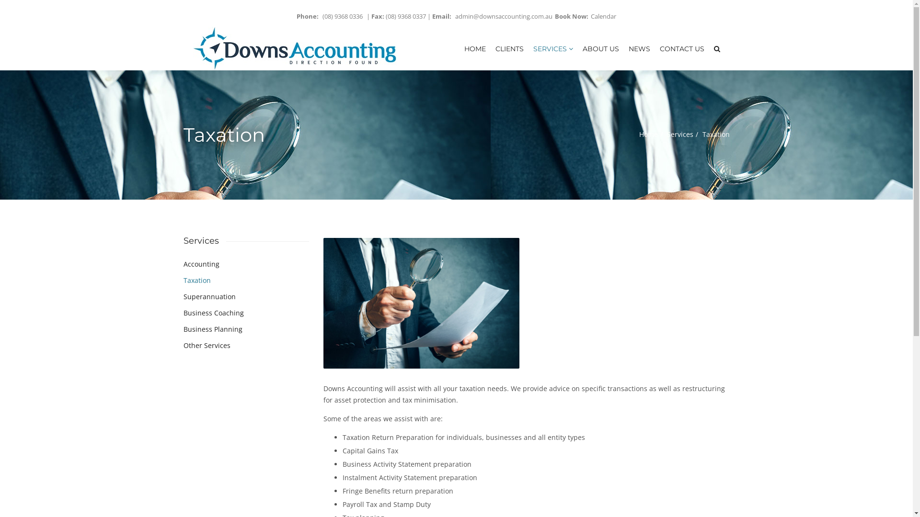  Describe the element at coordinates (474, 48) in the screenshot. I see `HOME` at that location.